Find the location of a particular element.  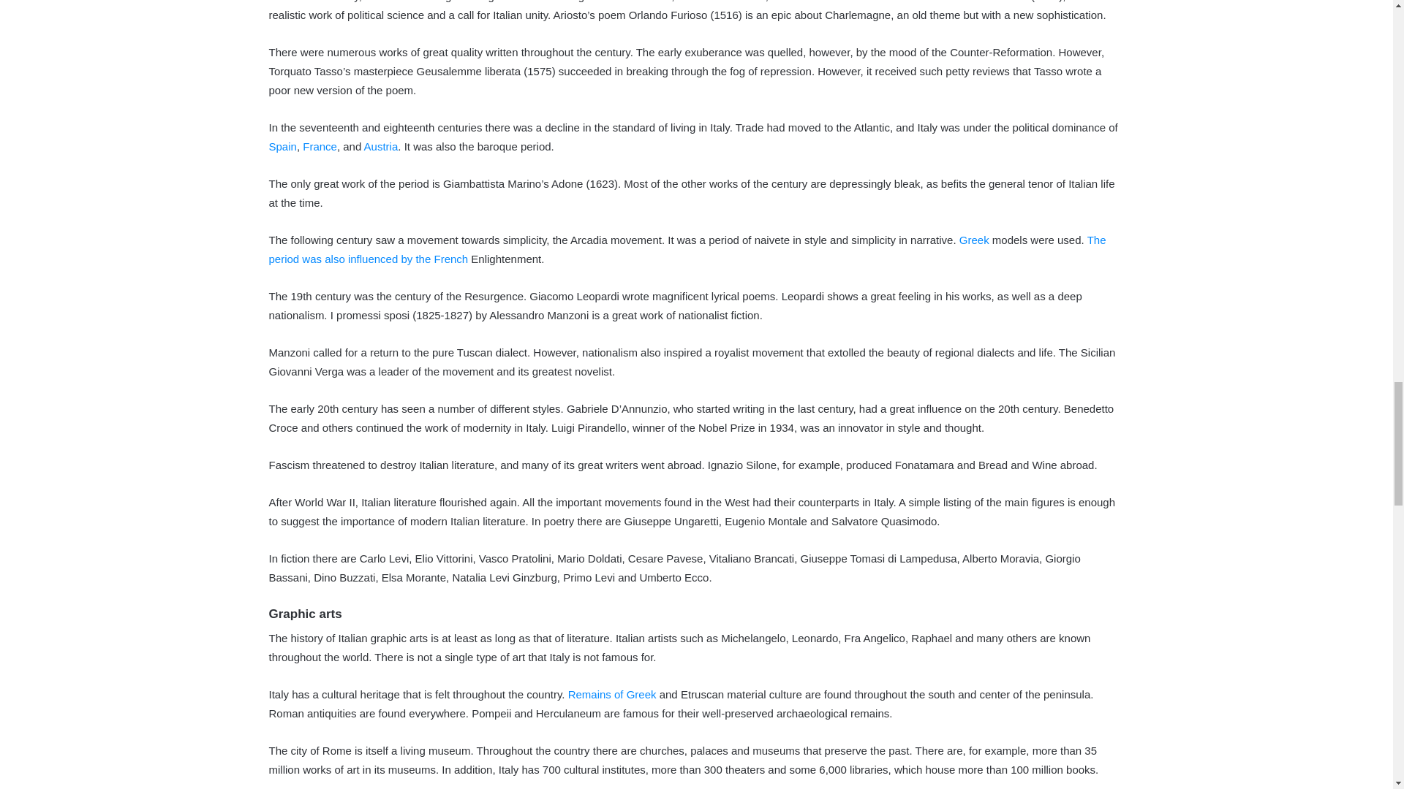

Remains of Greek is located at coordinates (613, 694).